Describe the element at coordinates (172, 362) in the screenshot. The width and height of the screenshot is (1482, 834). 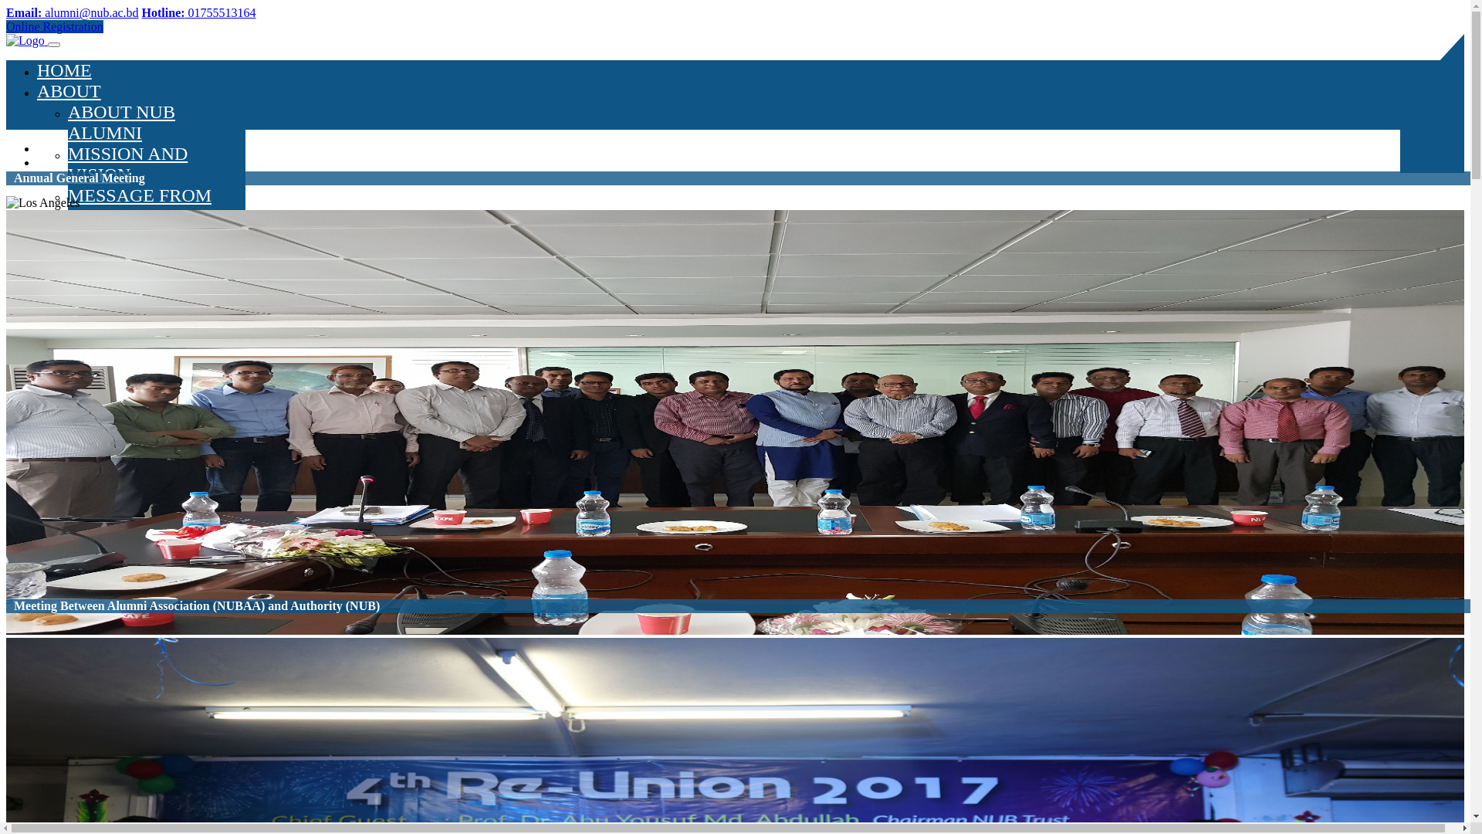
I see `ADVISORY COMMITTEE` at that location.